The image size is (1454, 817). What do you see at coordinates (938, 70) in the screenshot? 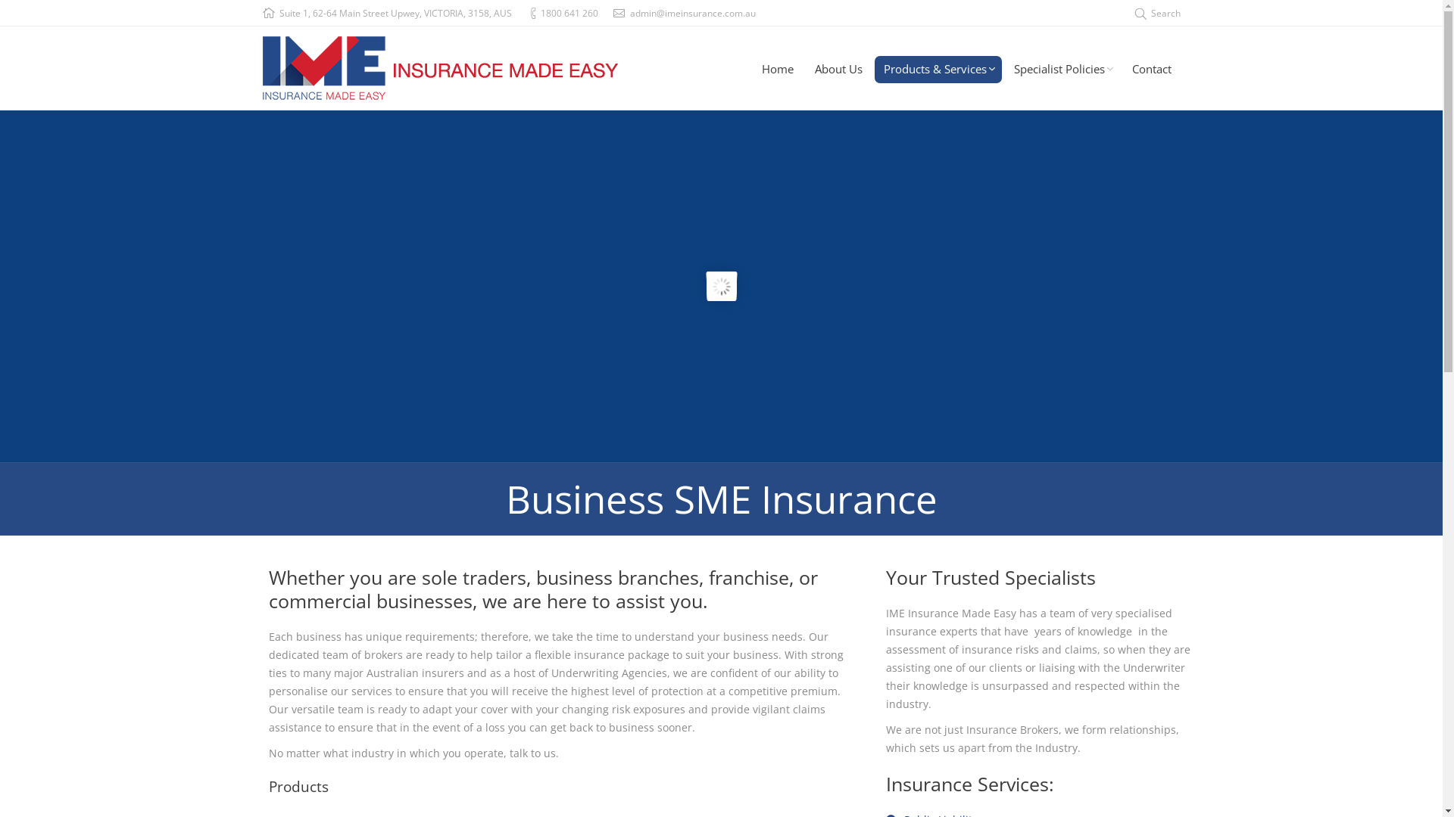
I see `Products & Services` at bounding box center [938, 70].